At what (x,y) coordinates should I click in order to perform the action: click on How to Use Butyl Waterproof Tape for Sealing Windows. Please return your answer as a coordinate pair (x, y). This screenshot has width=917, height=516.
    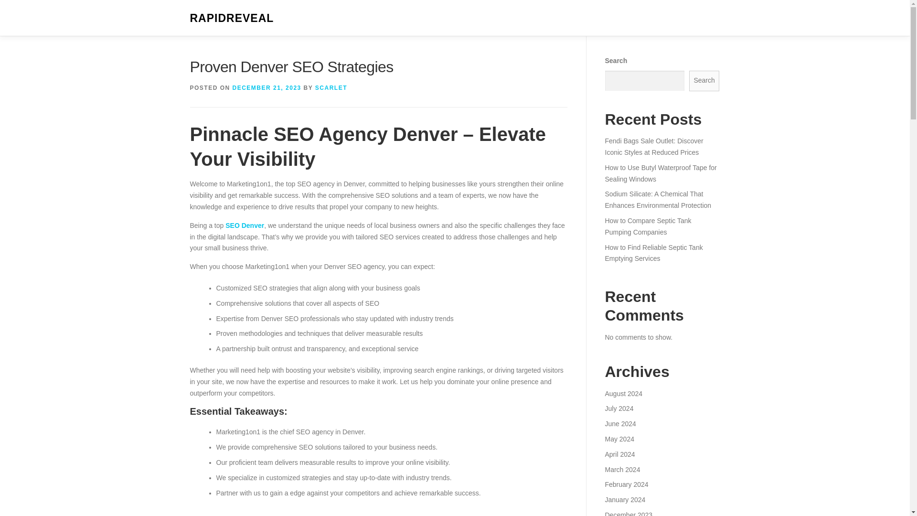
    Looking at the image, I should click on (660, 173).